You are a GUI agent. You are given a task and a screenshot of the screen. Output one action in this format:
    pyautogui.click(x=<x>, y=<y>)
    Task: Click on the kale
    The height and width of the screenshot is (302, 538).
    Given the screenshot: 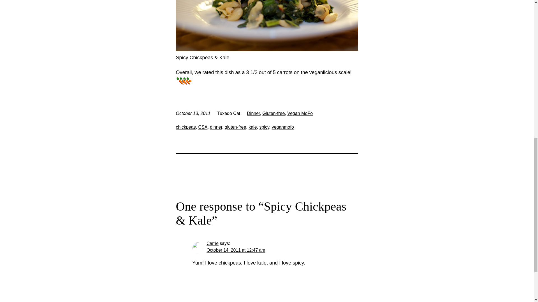 What is the action you would take?
    pyautogui.click(x=252, y=127)
    